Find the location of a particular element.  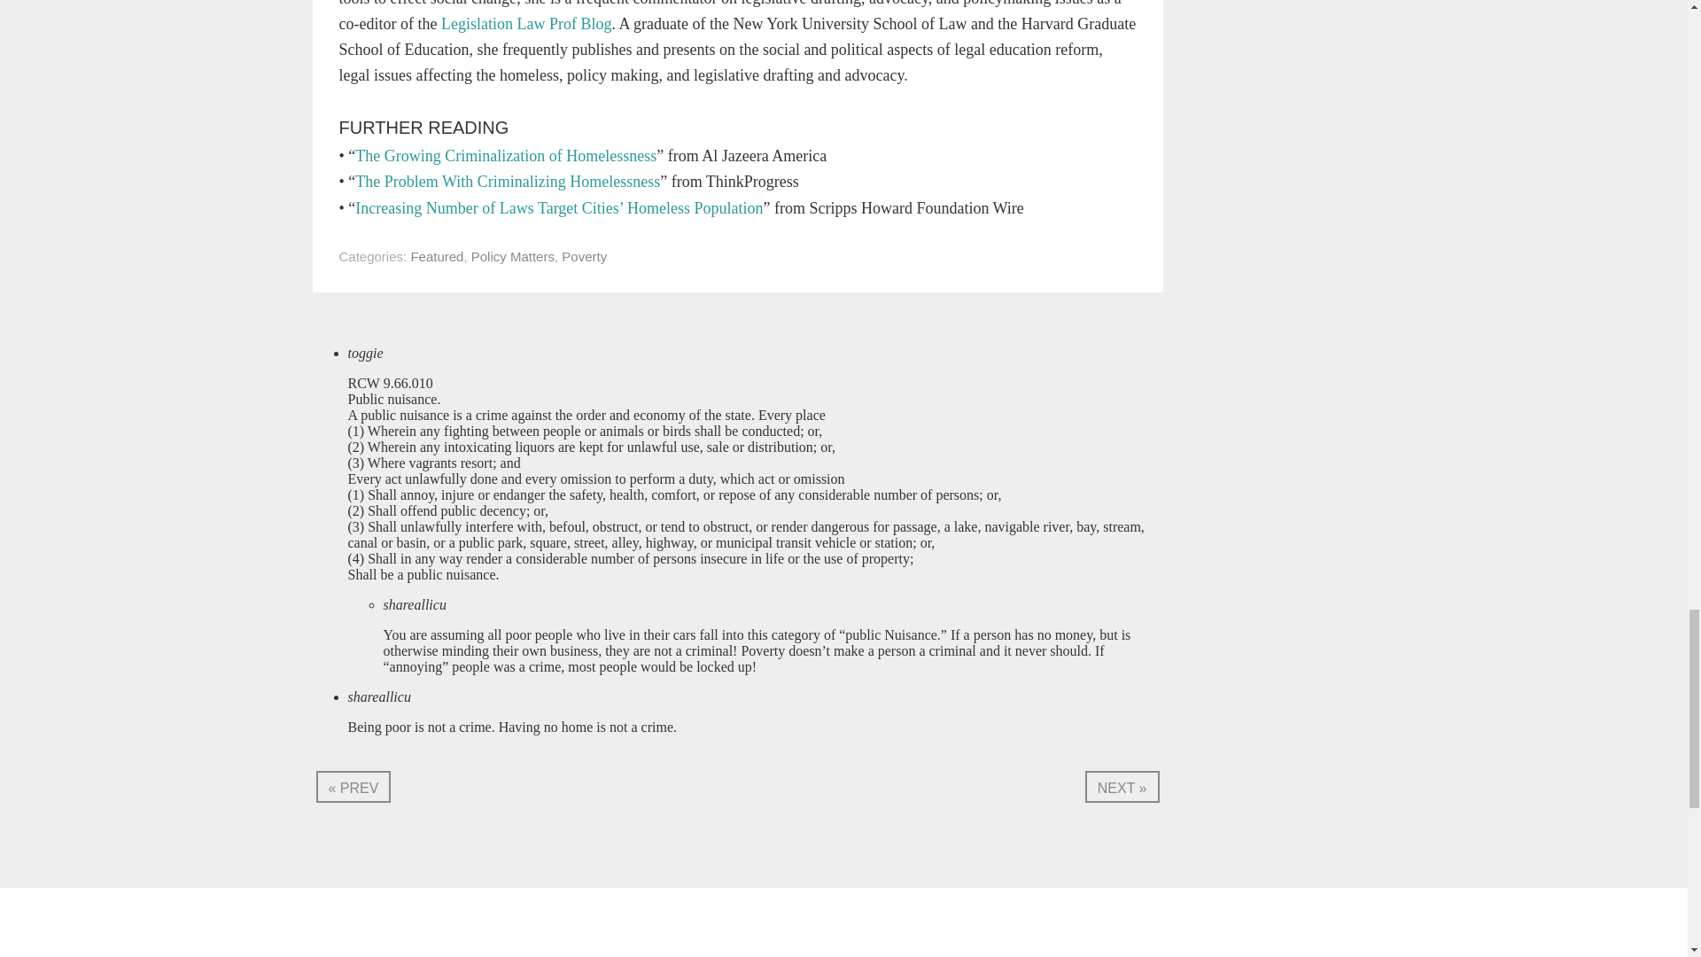

Poverty is located at coordinates (584, 256).